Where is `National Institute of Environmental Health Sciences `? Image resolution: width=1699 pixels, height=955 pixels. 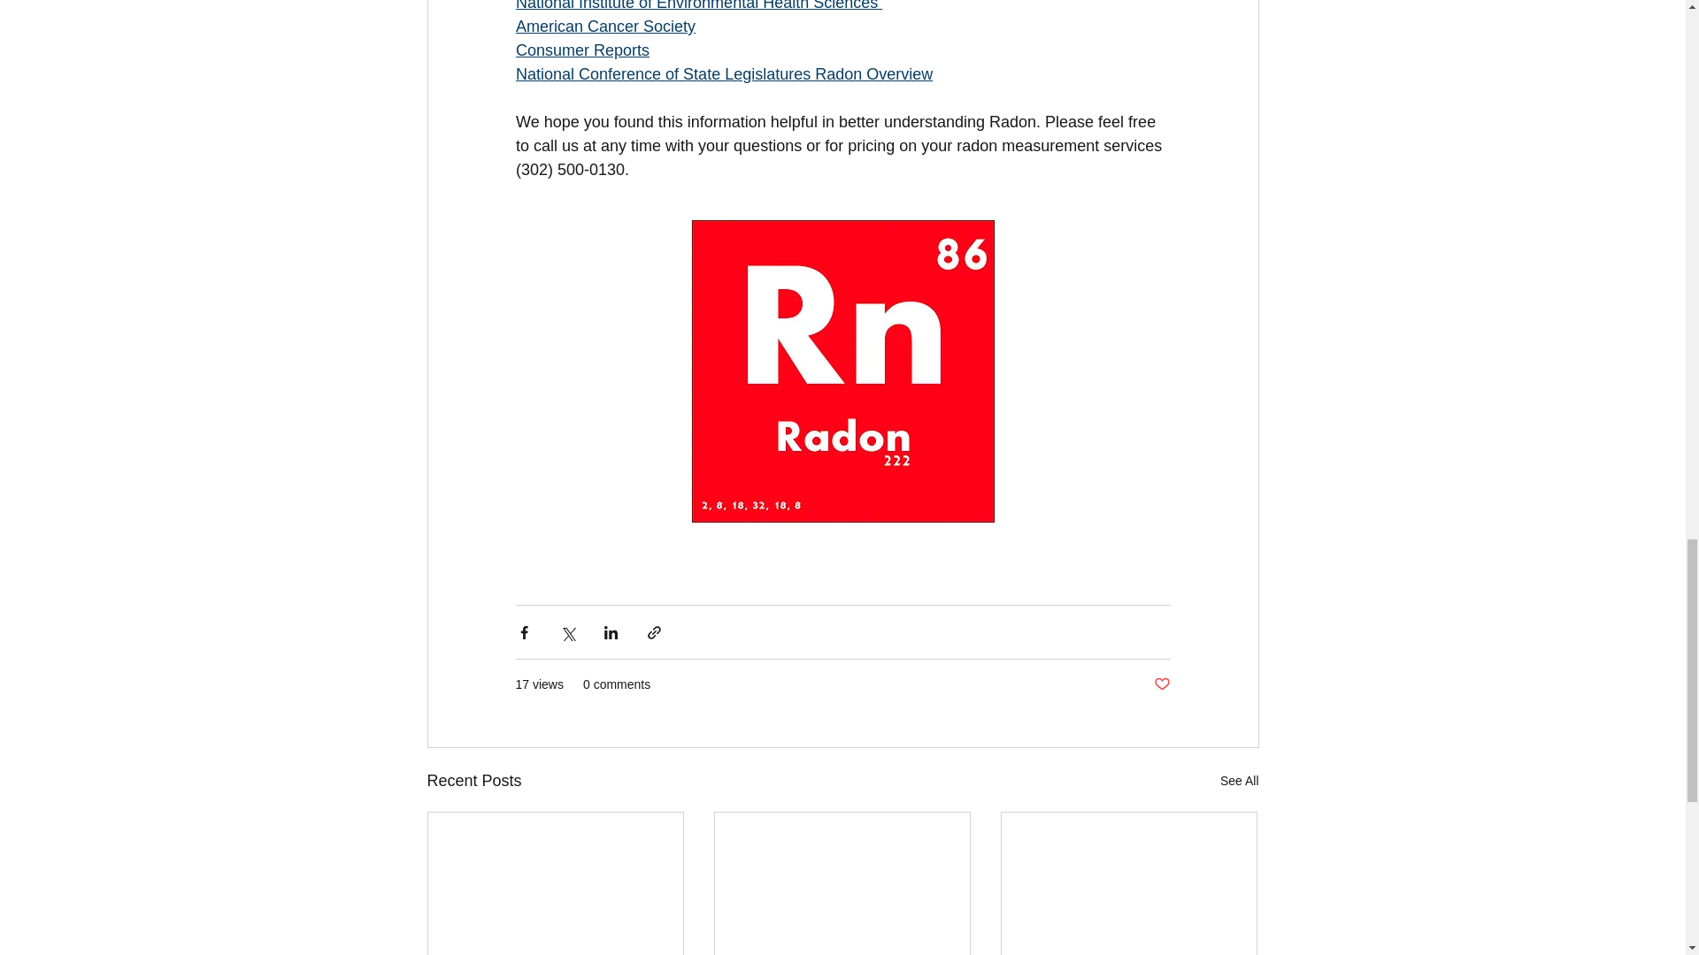 National Institute of Environmental Health Sciences  is located at coordinates (697, 5).